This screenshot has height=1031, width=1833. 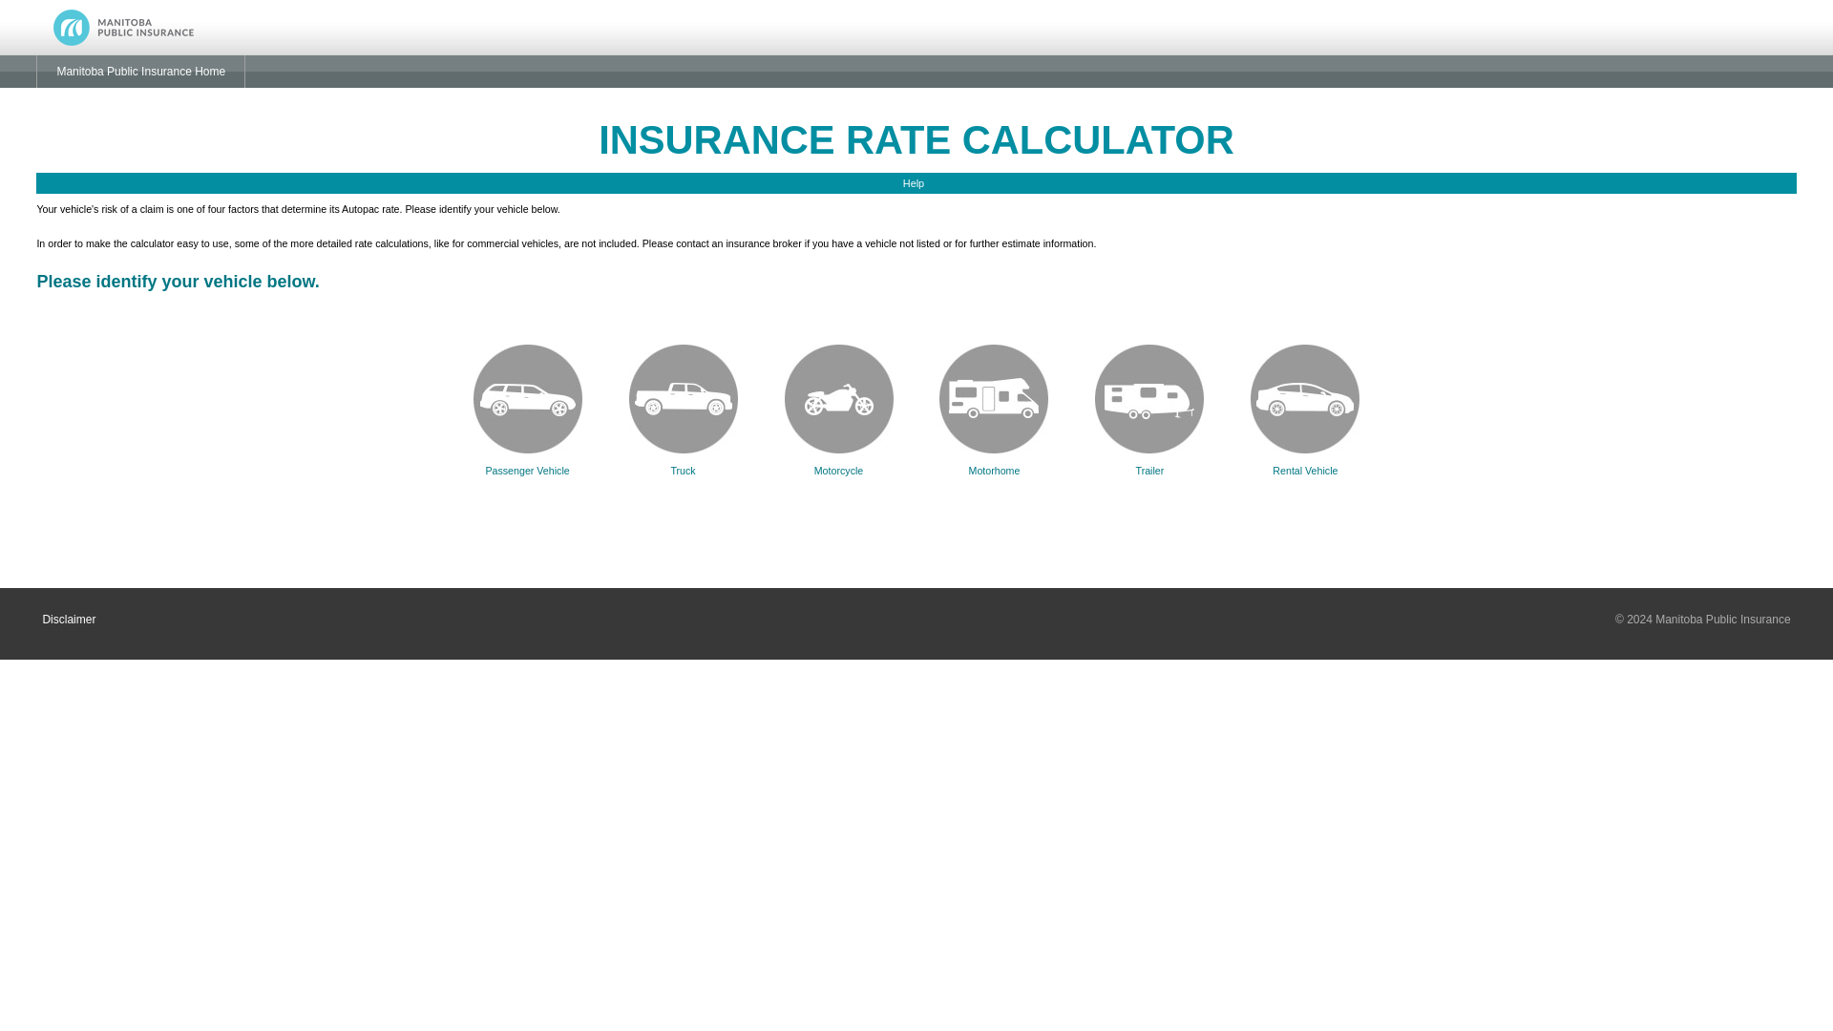 I want to click on Truck, so click(x=684, y=460).